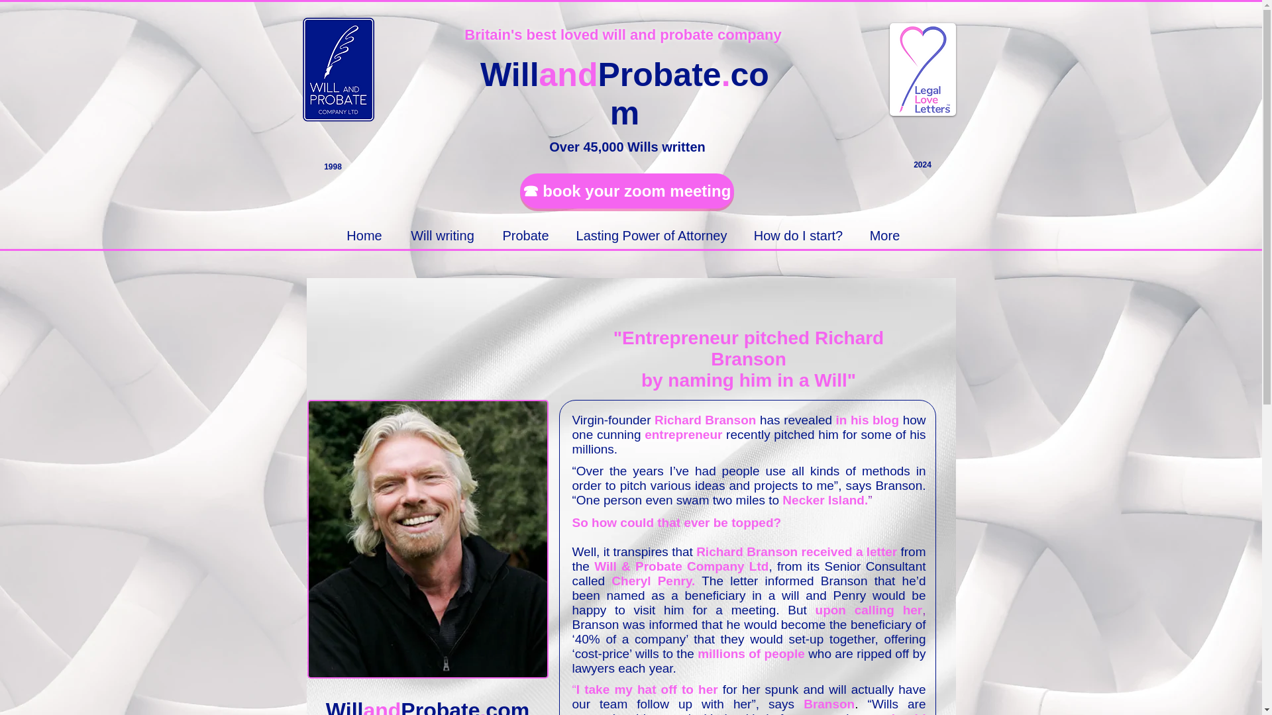 The image size is (1272, 715). Describe the element at coordinates (443, 236) in the screenshot. I see `Will writing` at that location.